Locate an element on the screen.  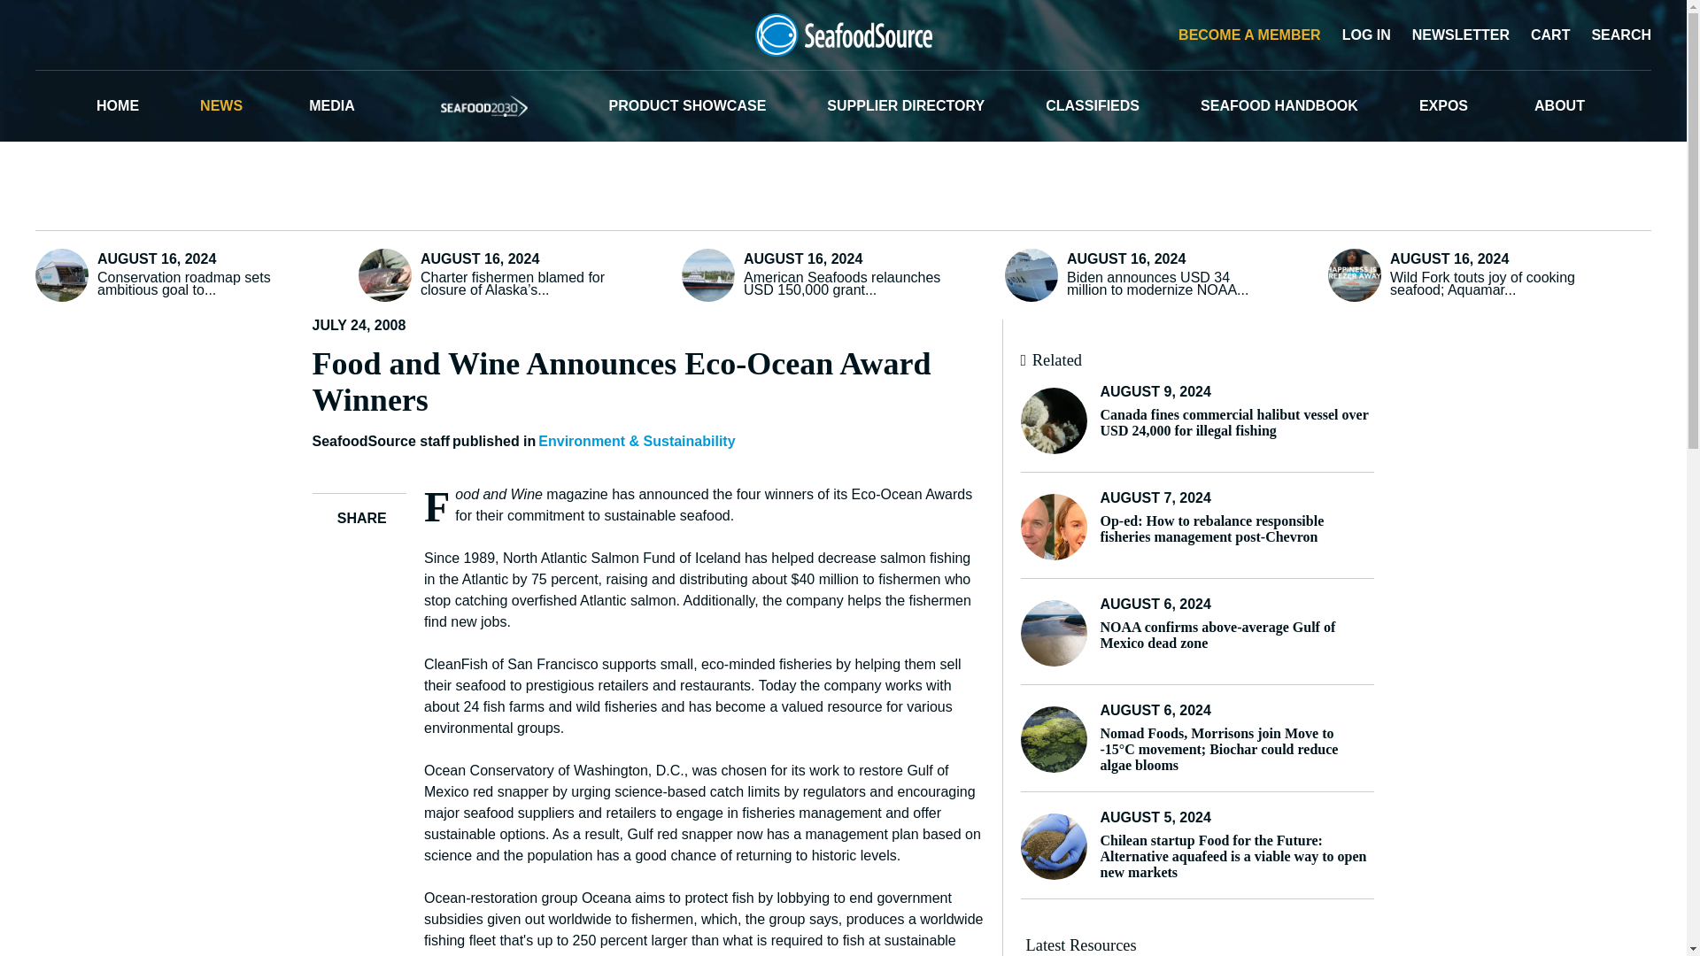
Your cart is located at coordinates (1547, 34).